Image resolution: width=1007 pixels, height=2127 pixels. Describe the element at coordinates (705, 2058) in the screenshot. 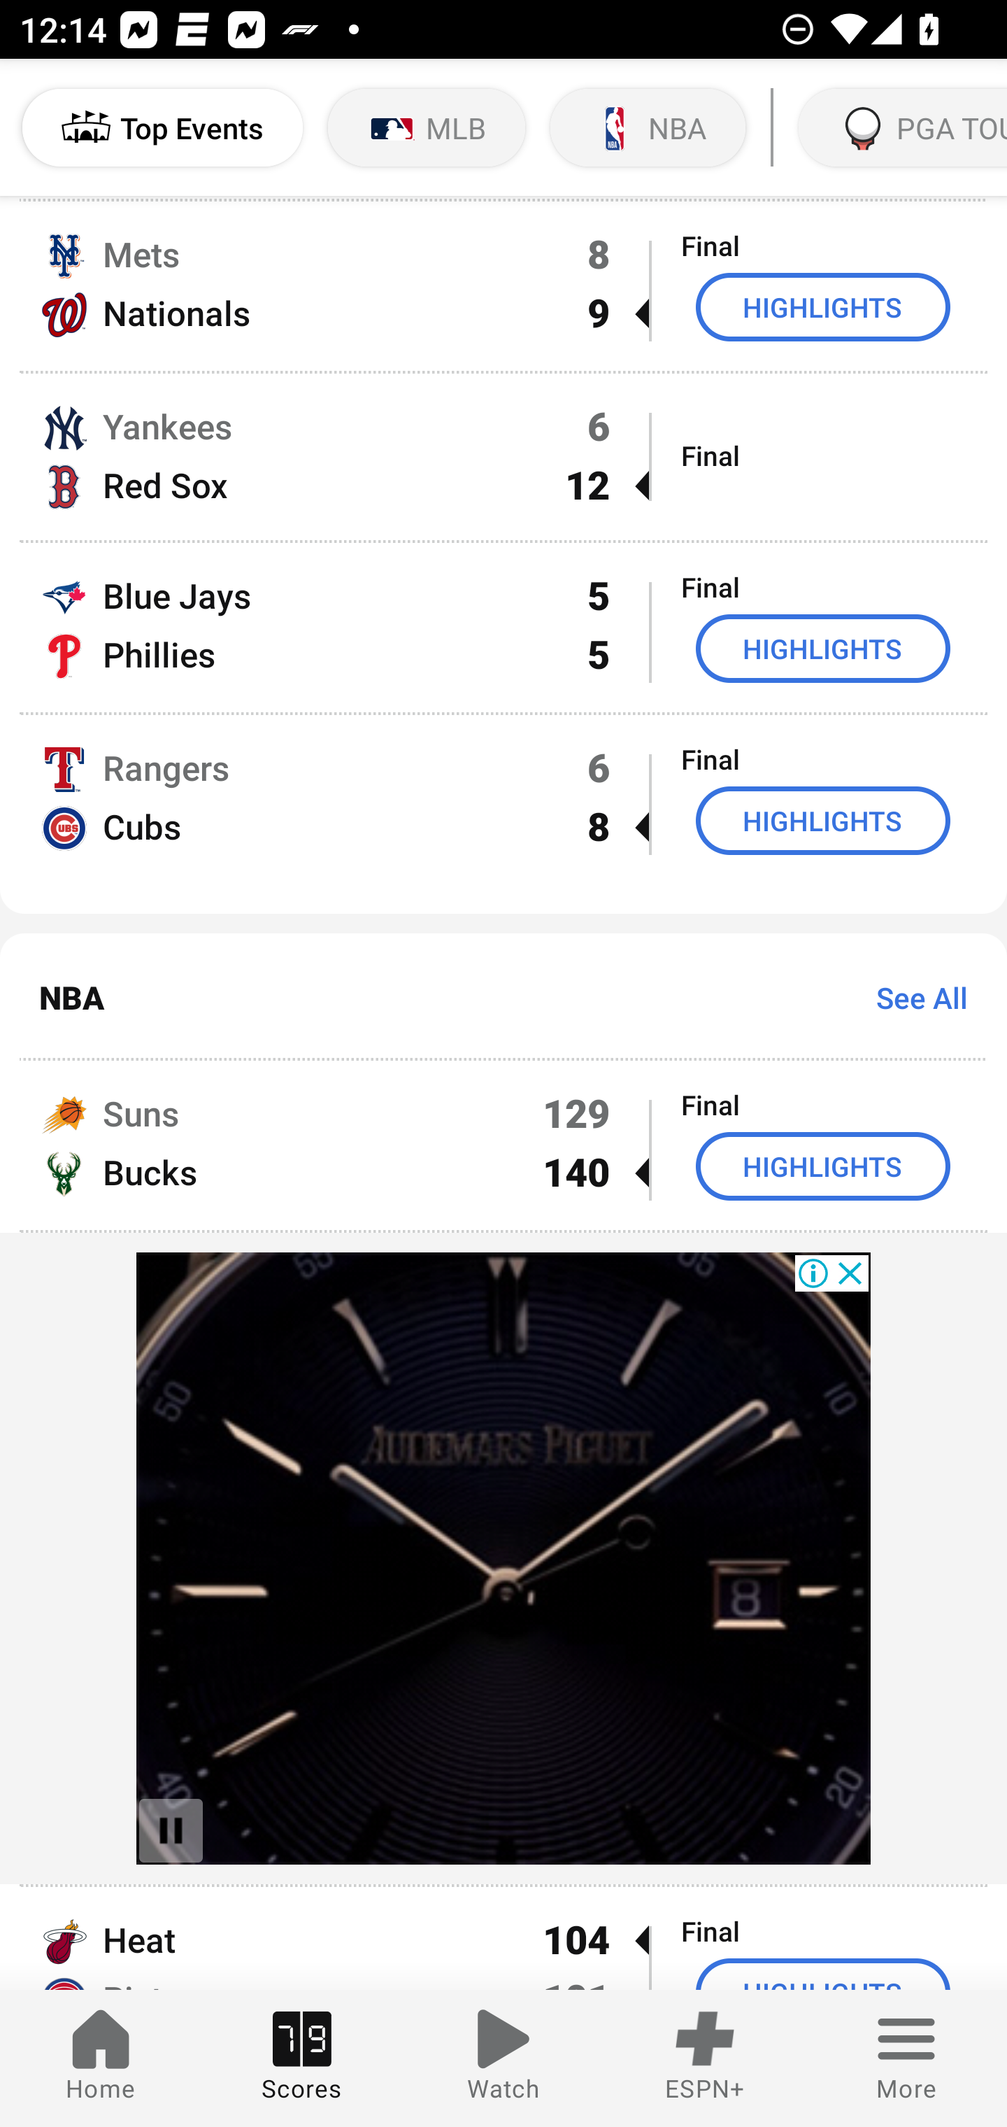

I see `ESPN+` at that location.